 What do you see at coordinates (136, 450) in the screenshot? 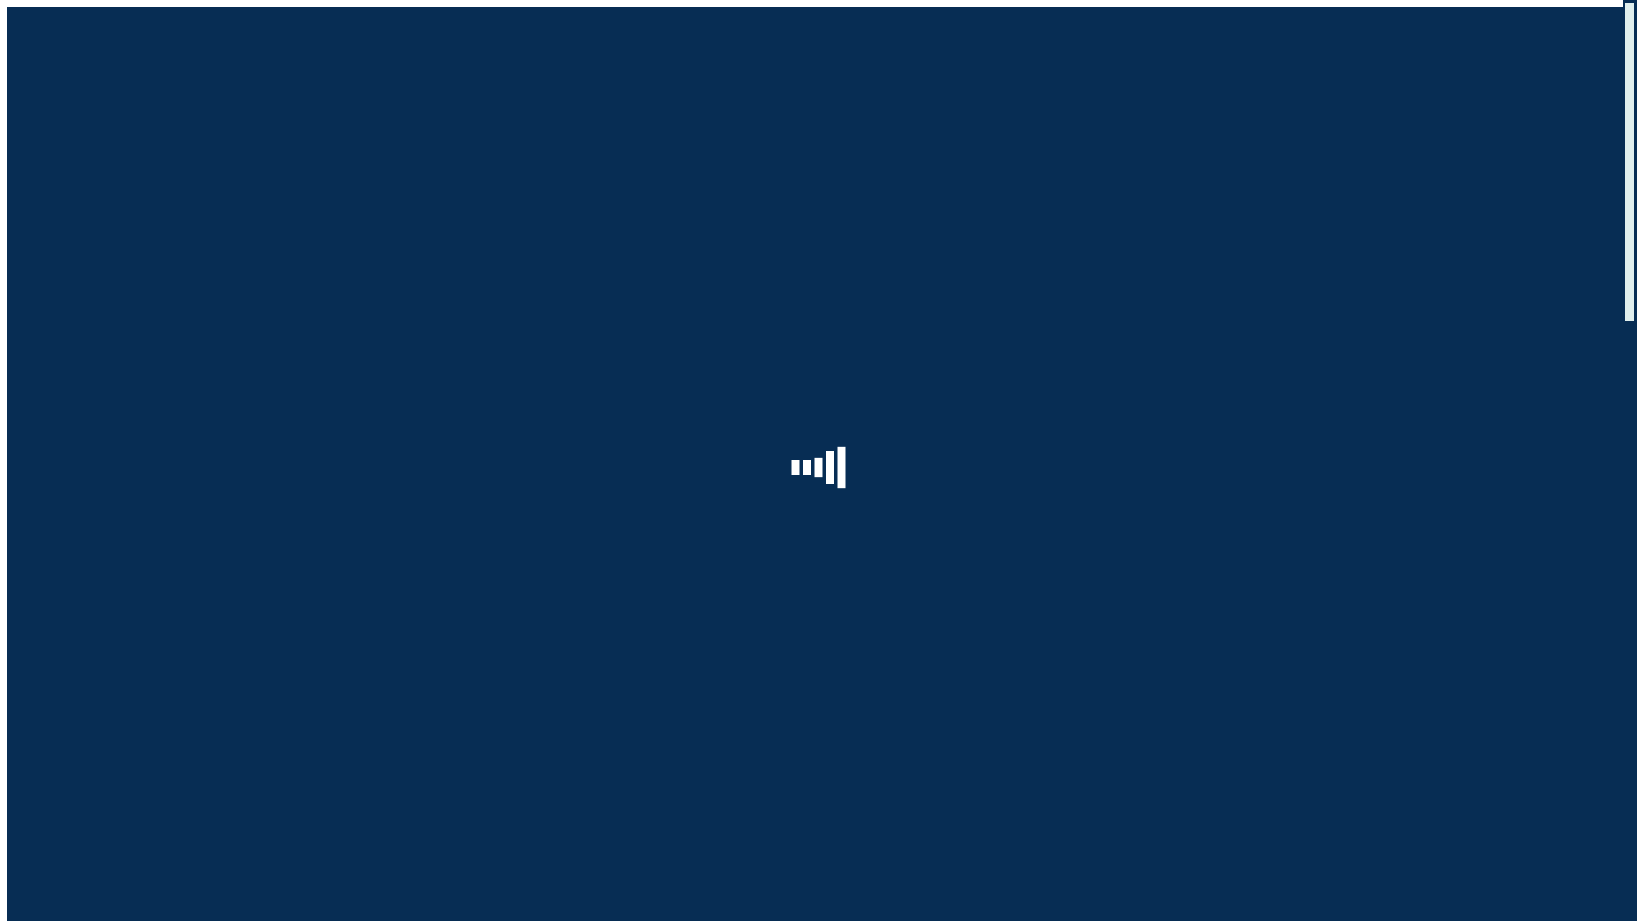
I see `Heel Pain` at bounding box center [136, 450].